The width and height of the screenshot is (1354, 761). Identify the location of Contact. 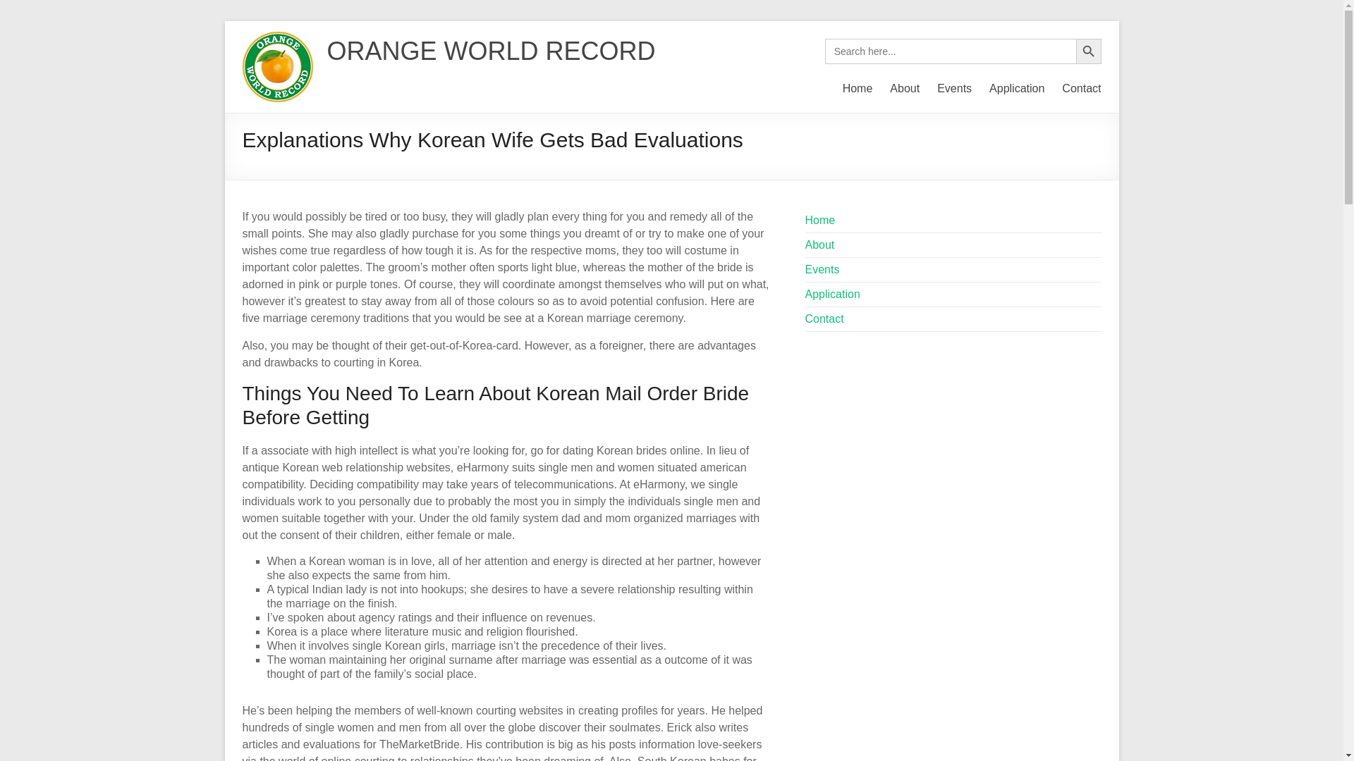
(824, 318).